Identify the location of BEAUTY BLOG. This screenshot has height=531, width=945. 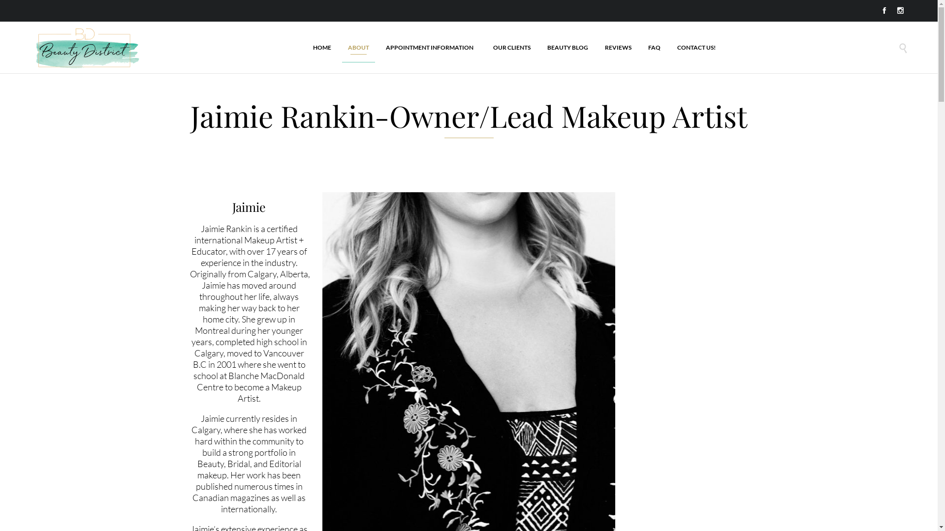
(568, 48).